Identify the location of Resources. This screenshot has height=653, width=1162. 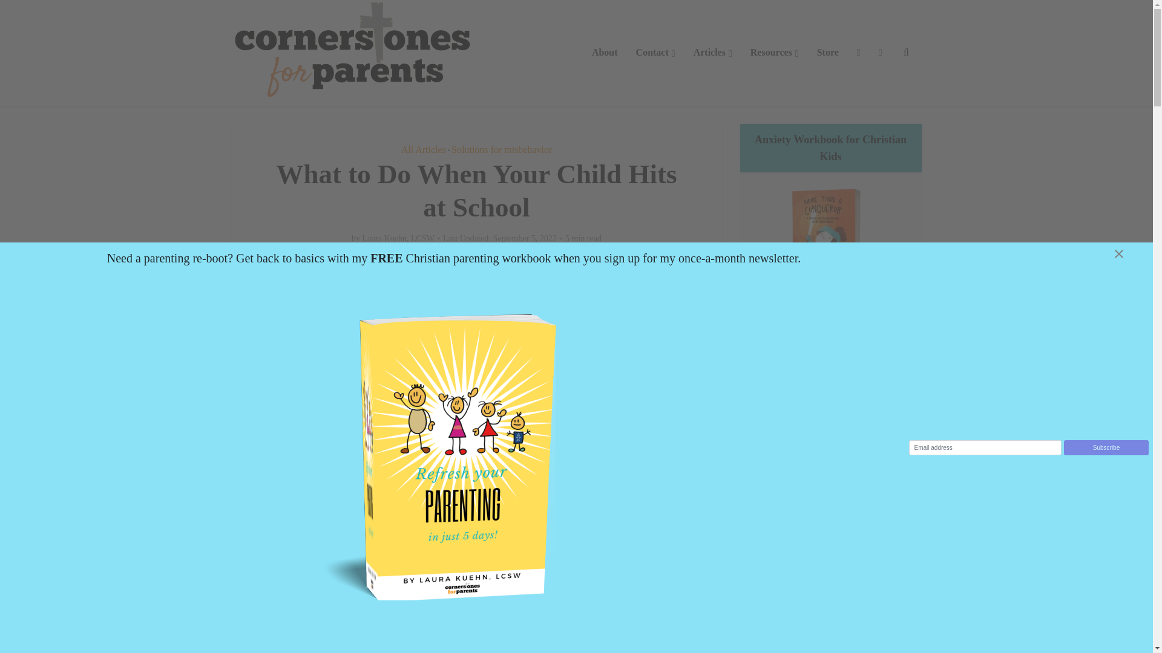
(774, 52).